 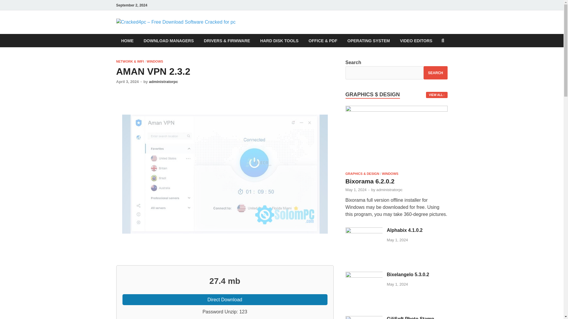 What do you see at coordinates (396, 110) in the screenshot?
I see `Bixorama 6.2.0.2` at bounding box center [396, 110].